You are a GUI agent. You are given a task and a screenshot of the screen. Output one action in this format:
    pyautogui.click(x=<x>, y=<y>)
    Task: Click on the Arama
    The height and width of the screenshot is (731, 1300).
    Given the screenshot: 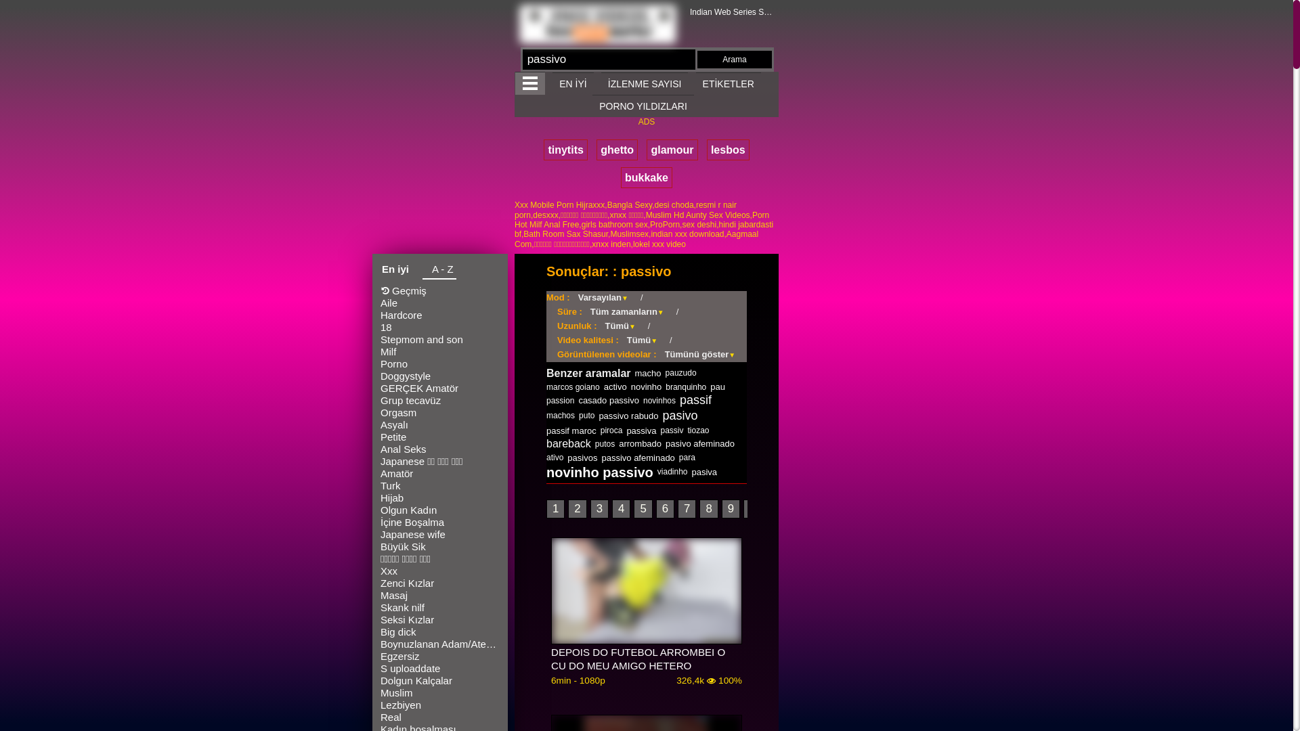 What is the action you would take?
    pyautogui.click(x=735, y=60)
    